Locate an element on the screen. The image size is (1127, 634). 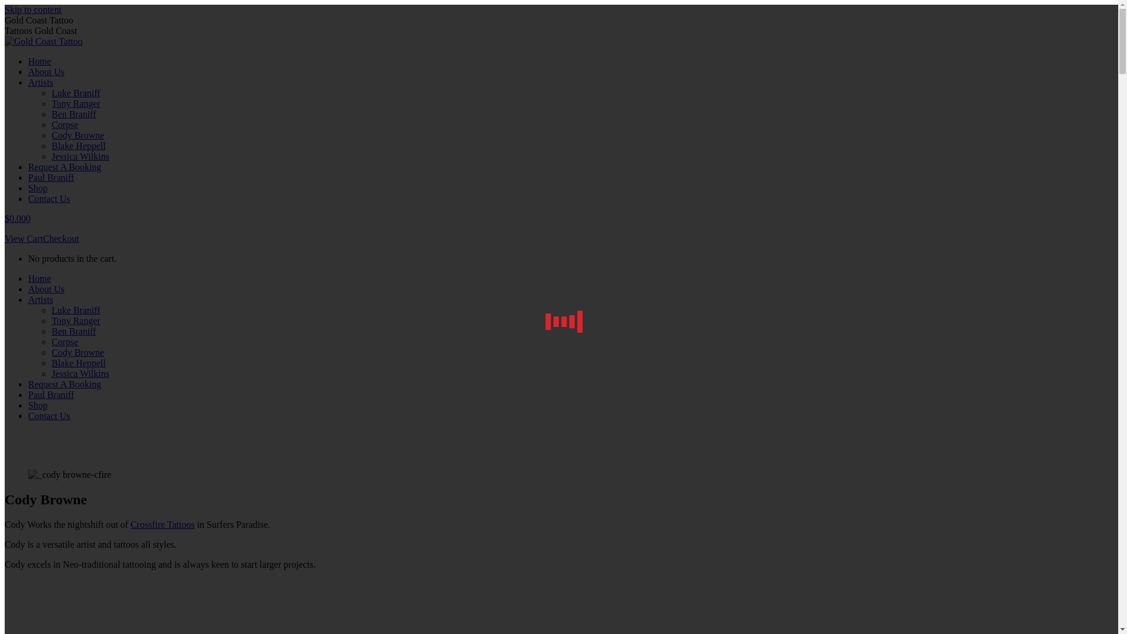
Home is located at coordinates (40, 61).